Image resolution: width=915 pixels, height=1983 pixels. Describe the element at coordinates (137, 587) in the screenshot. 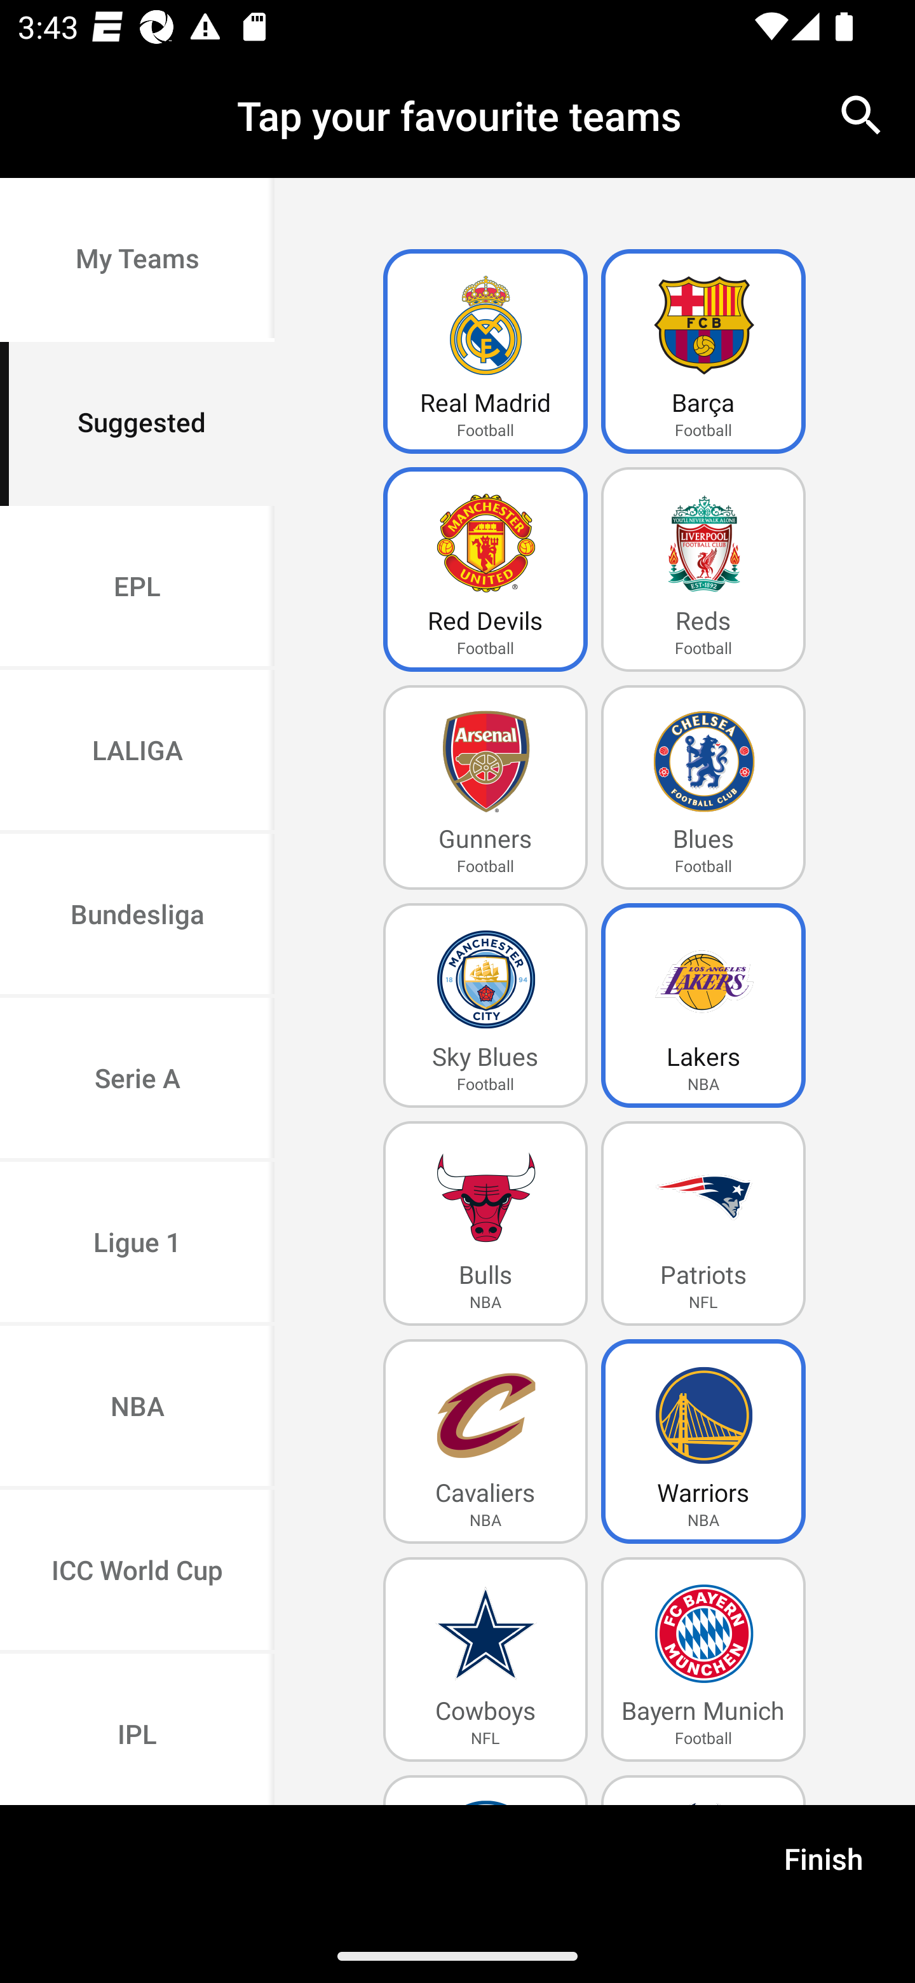

I see `EPL` at that location.